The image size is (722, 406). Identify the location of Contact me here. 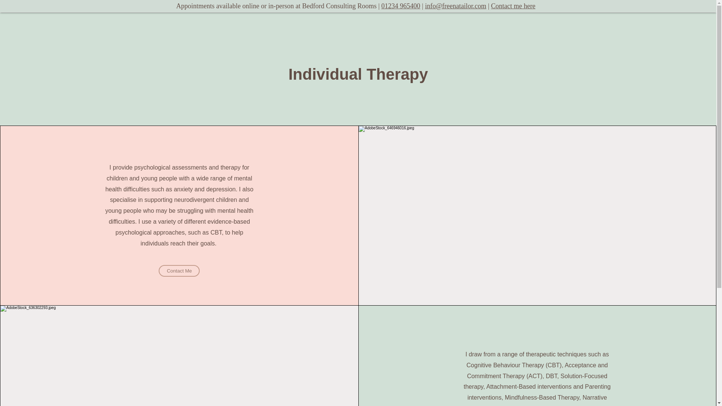
(513, 6).